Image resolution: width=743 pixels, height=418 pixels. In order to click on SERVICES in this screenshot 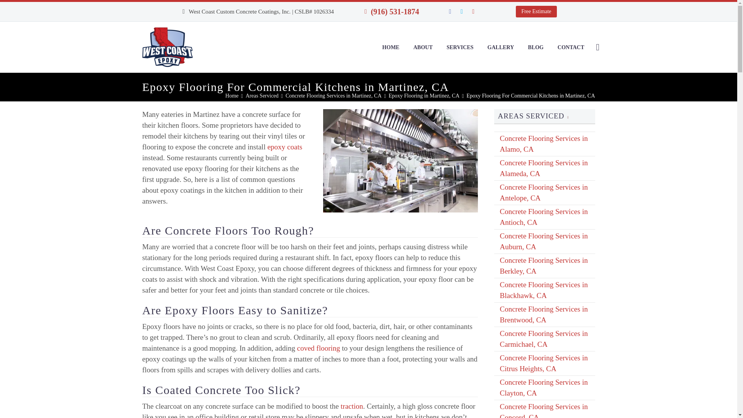, I will do `click(460, 47)`.